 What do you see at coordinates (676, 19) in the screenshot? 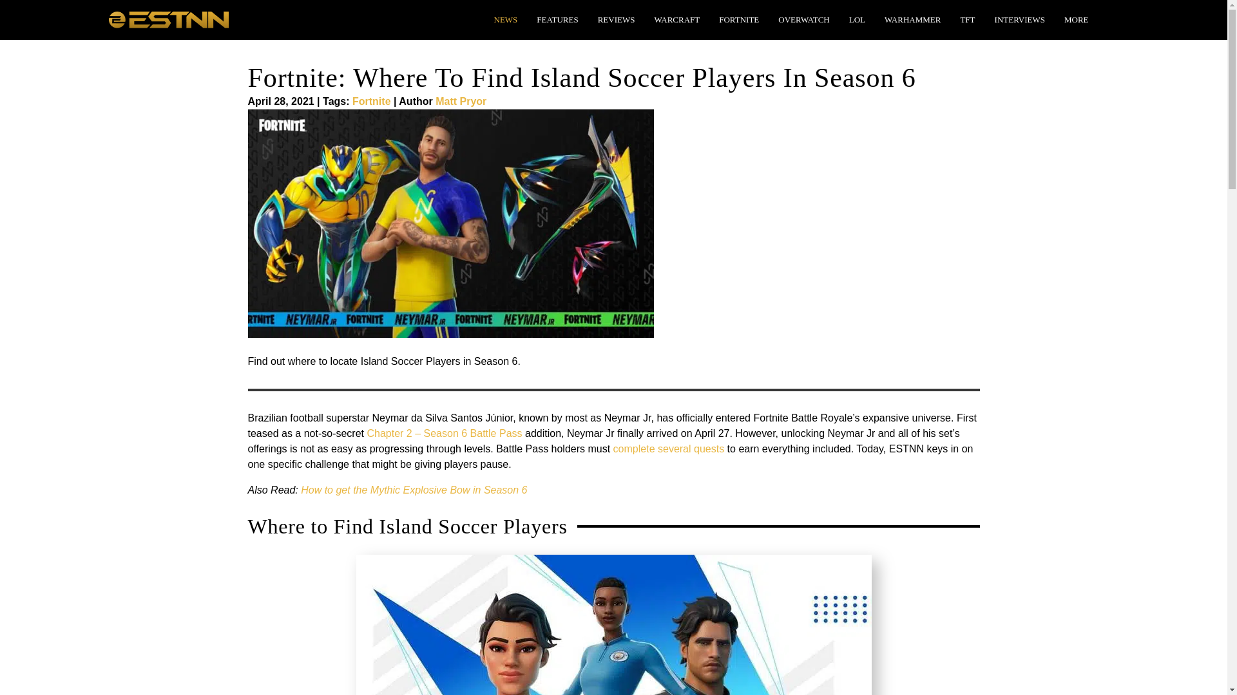
I see `WARCRAFT` at bounding box center [676, 19].